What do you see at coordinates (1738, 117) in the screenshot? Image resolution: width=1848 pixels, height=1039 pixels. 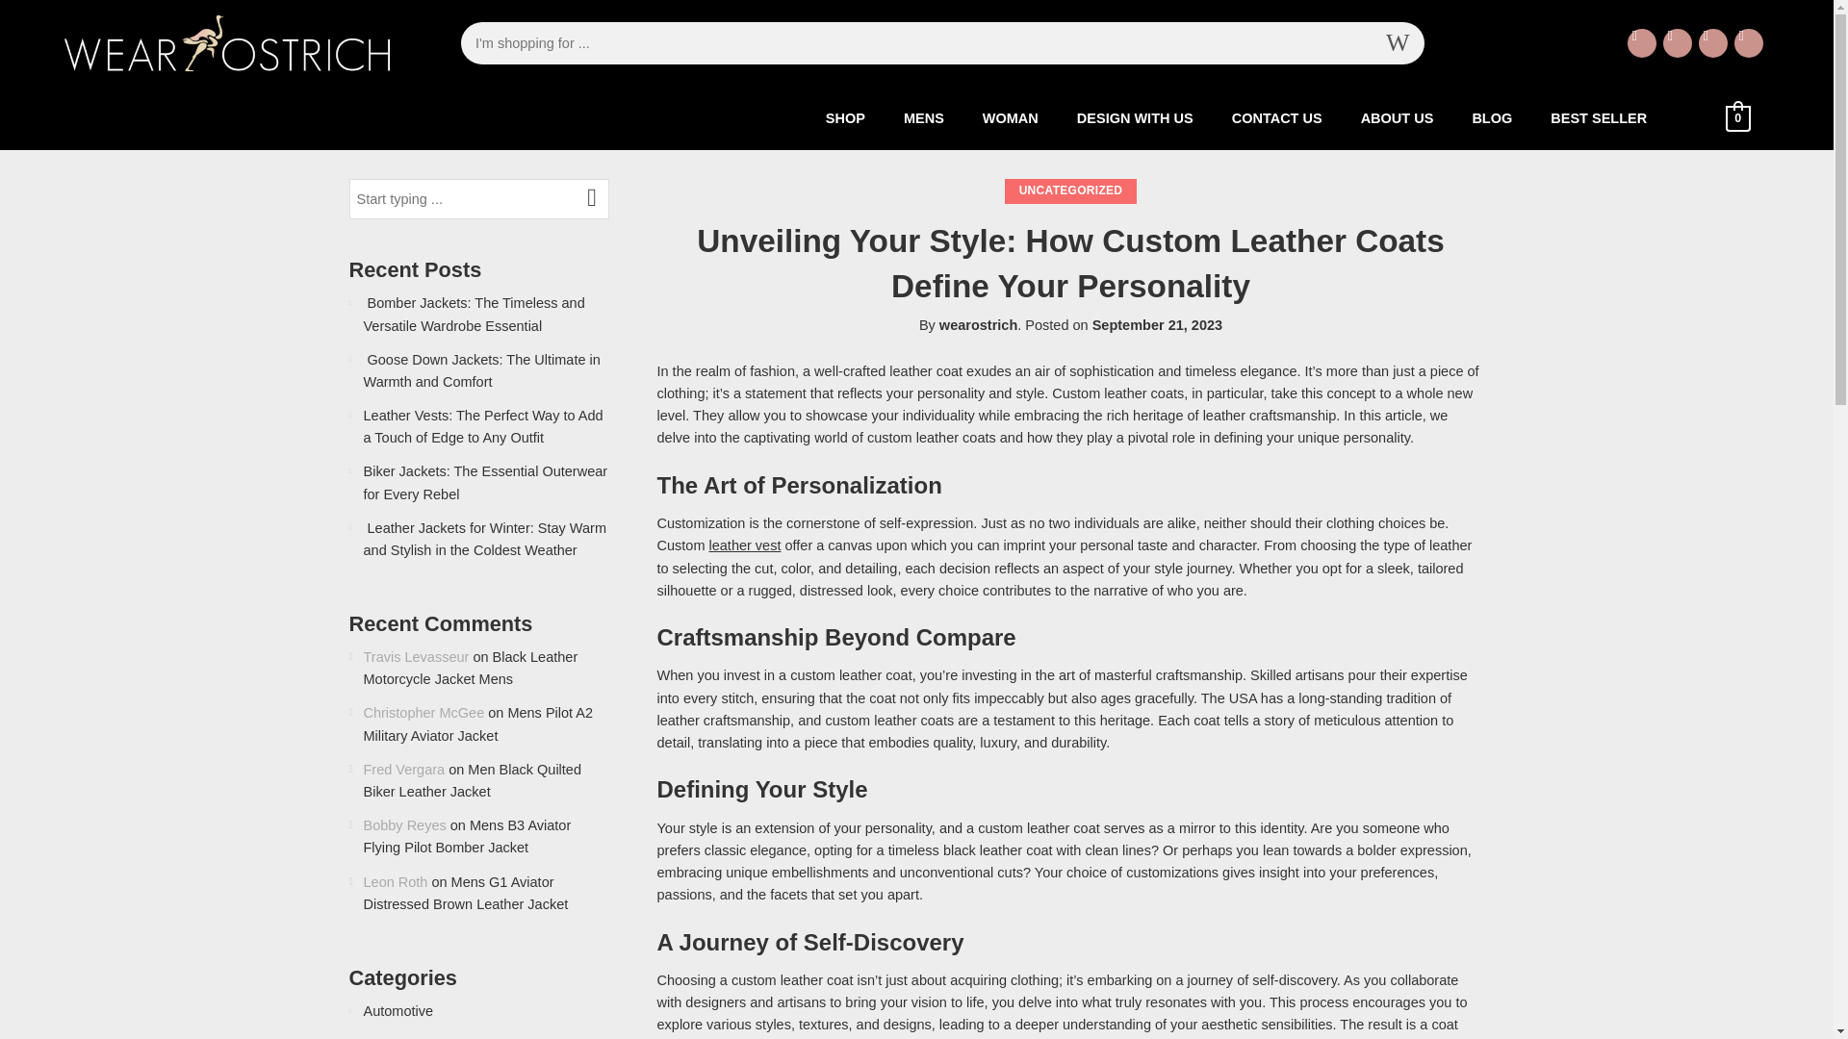 I see `View your shopping cart` at bounding box center [1738, 117].